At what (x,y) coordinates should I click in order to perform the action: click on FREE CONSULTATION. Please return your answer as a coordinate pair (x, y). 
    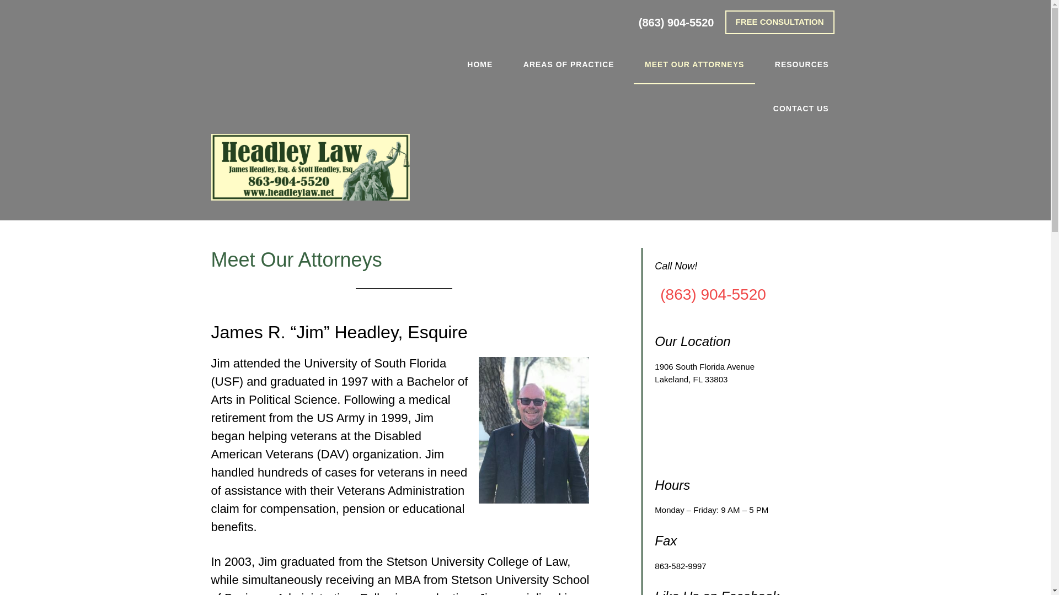
    Looking at the image, I should click on (779, 22).